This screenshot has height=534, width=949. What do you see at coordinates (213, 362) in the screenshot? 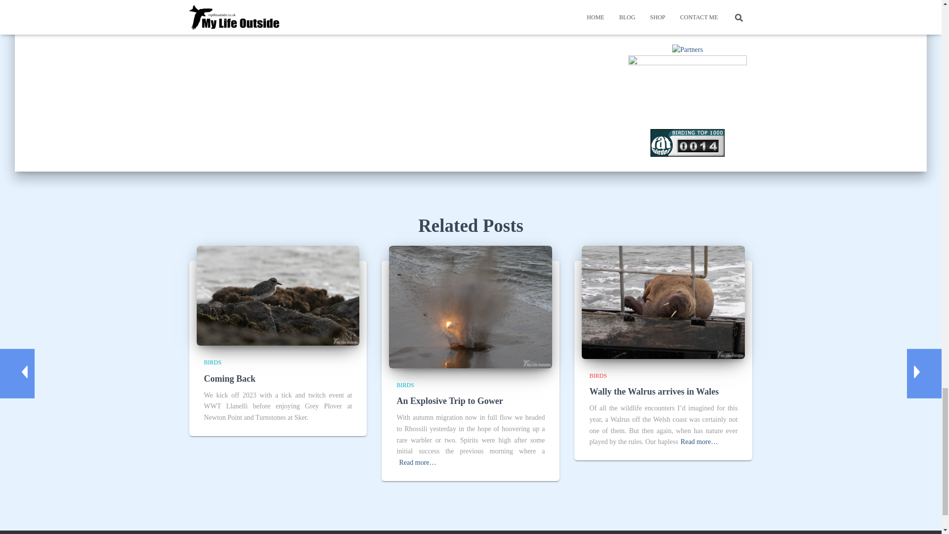
I see `View all posts in Birds` at bounding box center [213, 362].